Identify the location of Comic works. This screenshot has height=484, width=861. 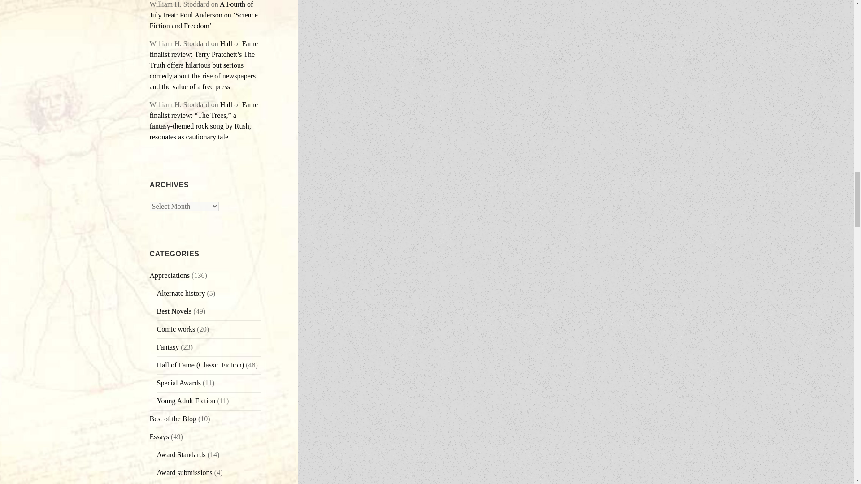
(176, 329).